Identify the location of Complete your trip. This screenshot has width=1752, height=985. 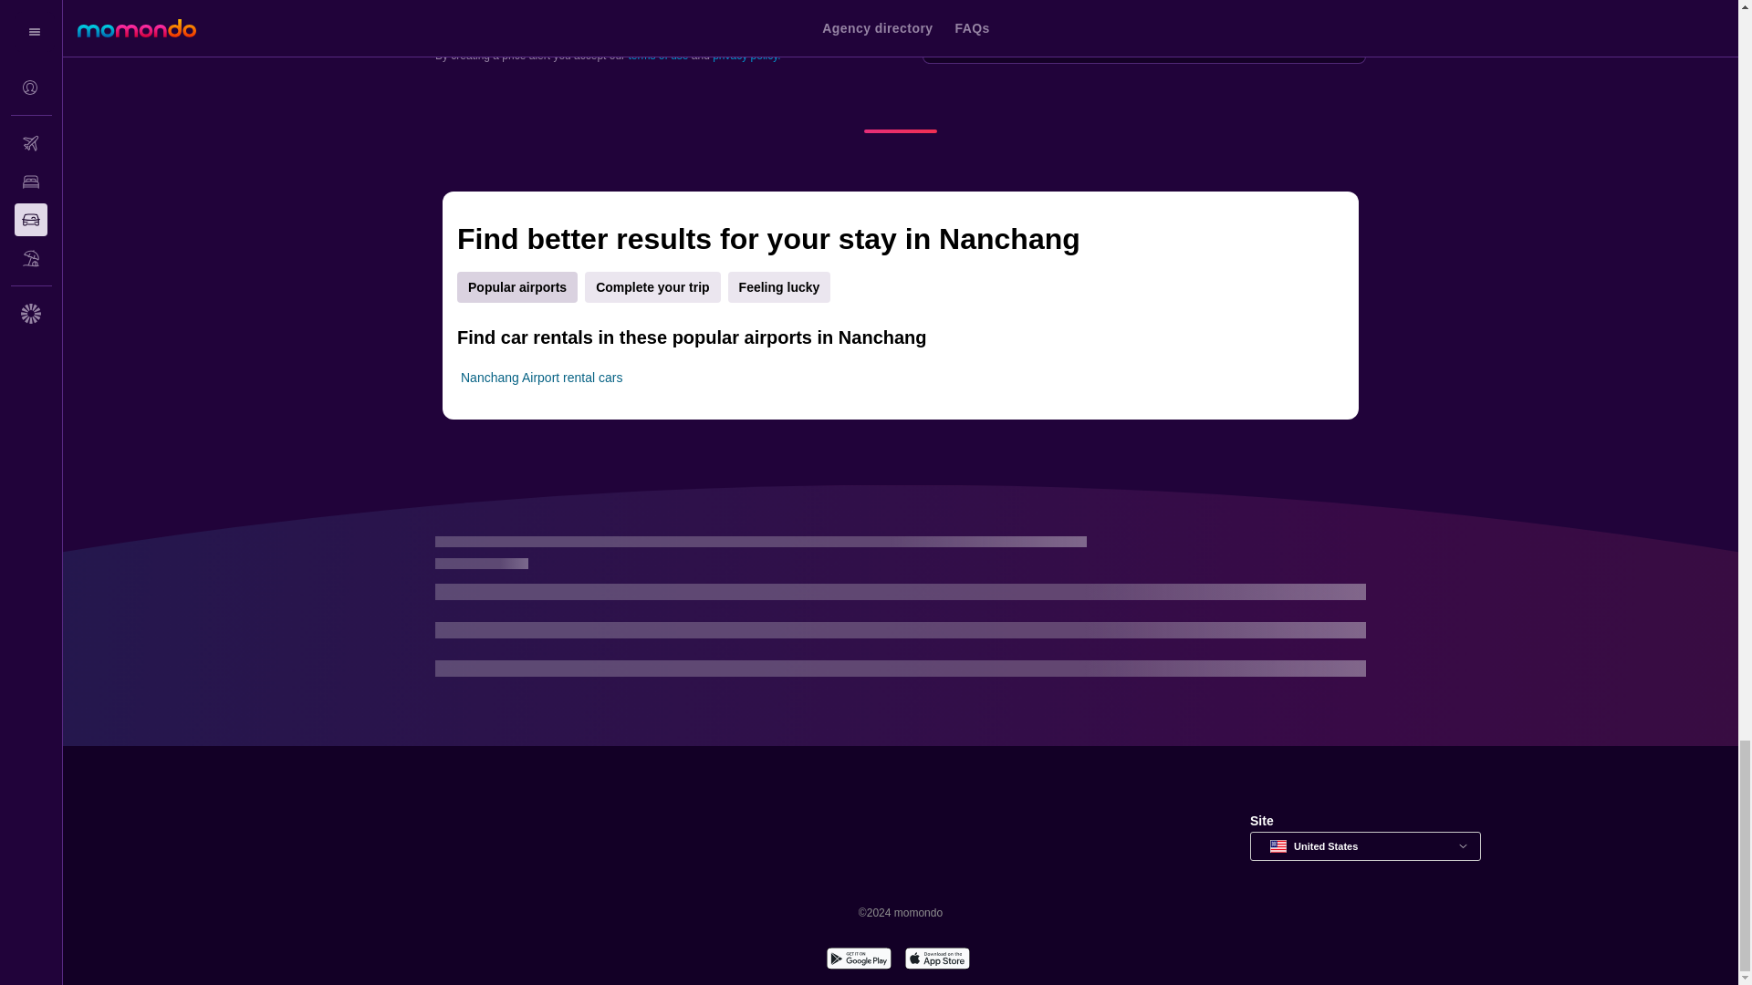
(652, 286).